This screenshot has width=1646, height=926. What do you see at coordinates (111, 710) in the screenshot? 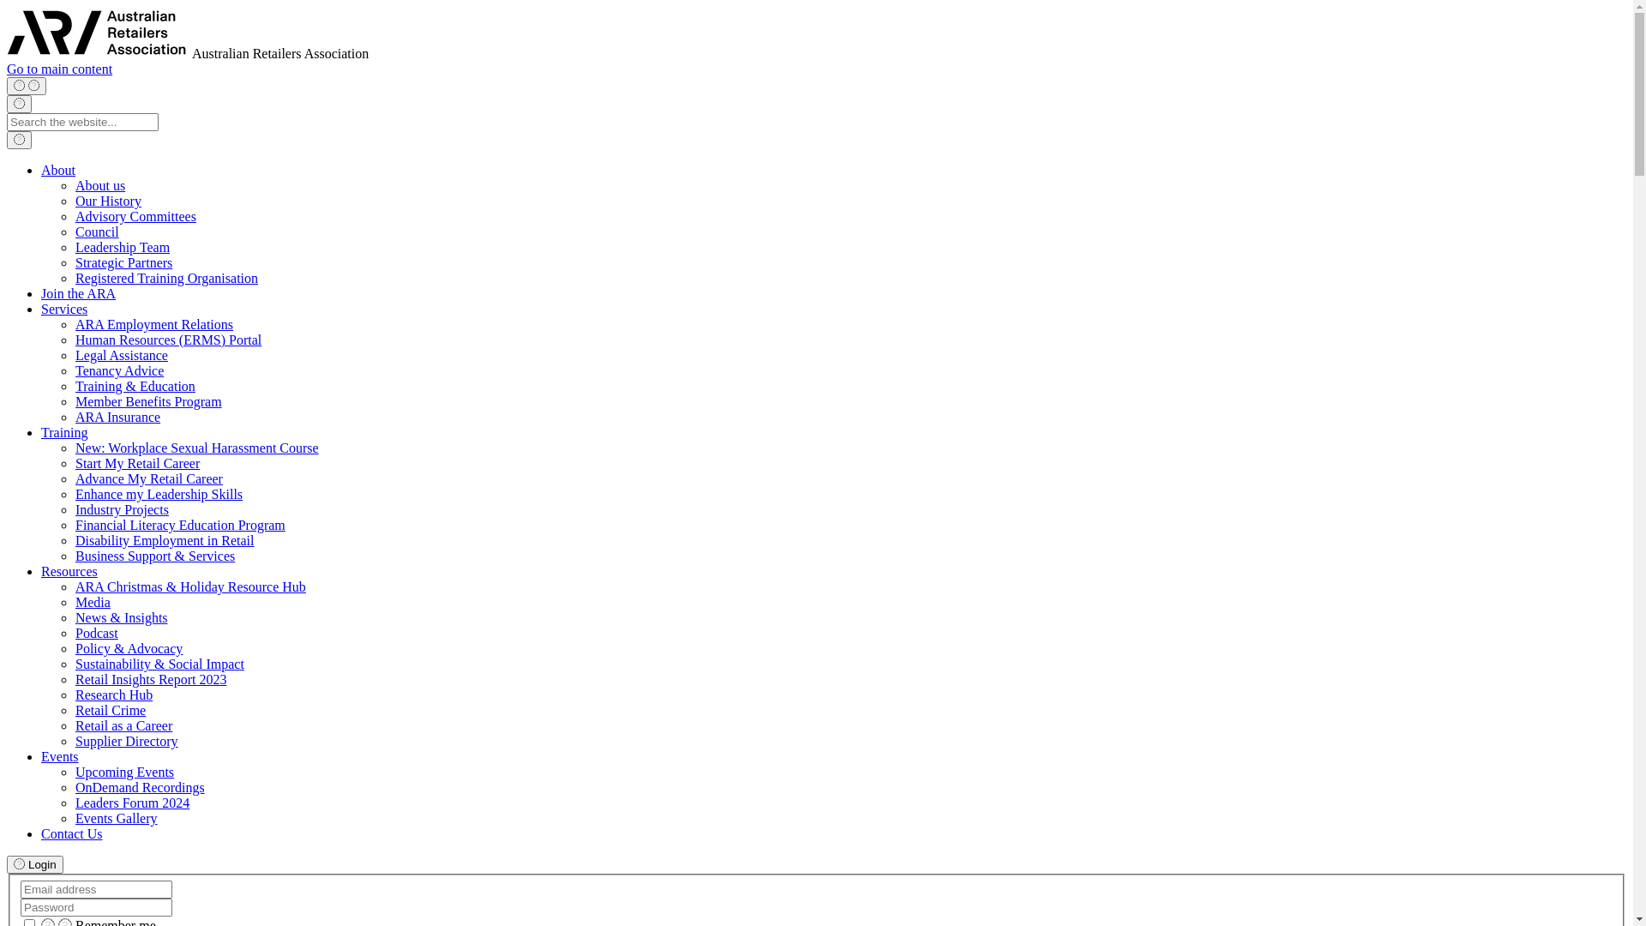
I see `Retail Crime` at bounding box center [111, 710].